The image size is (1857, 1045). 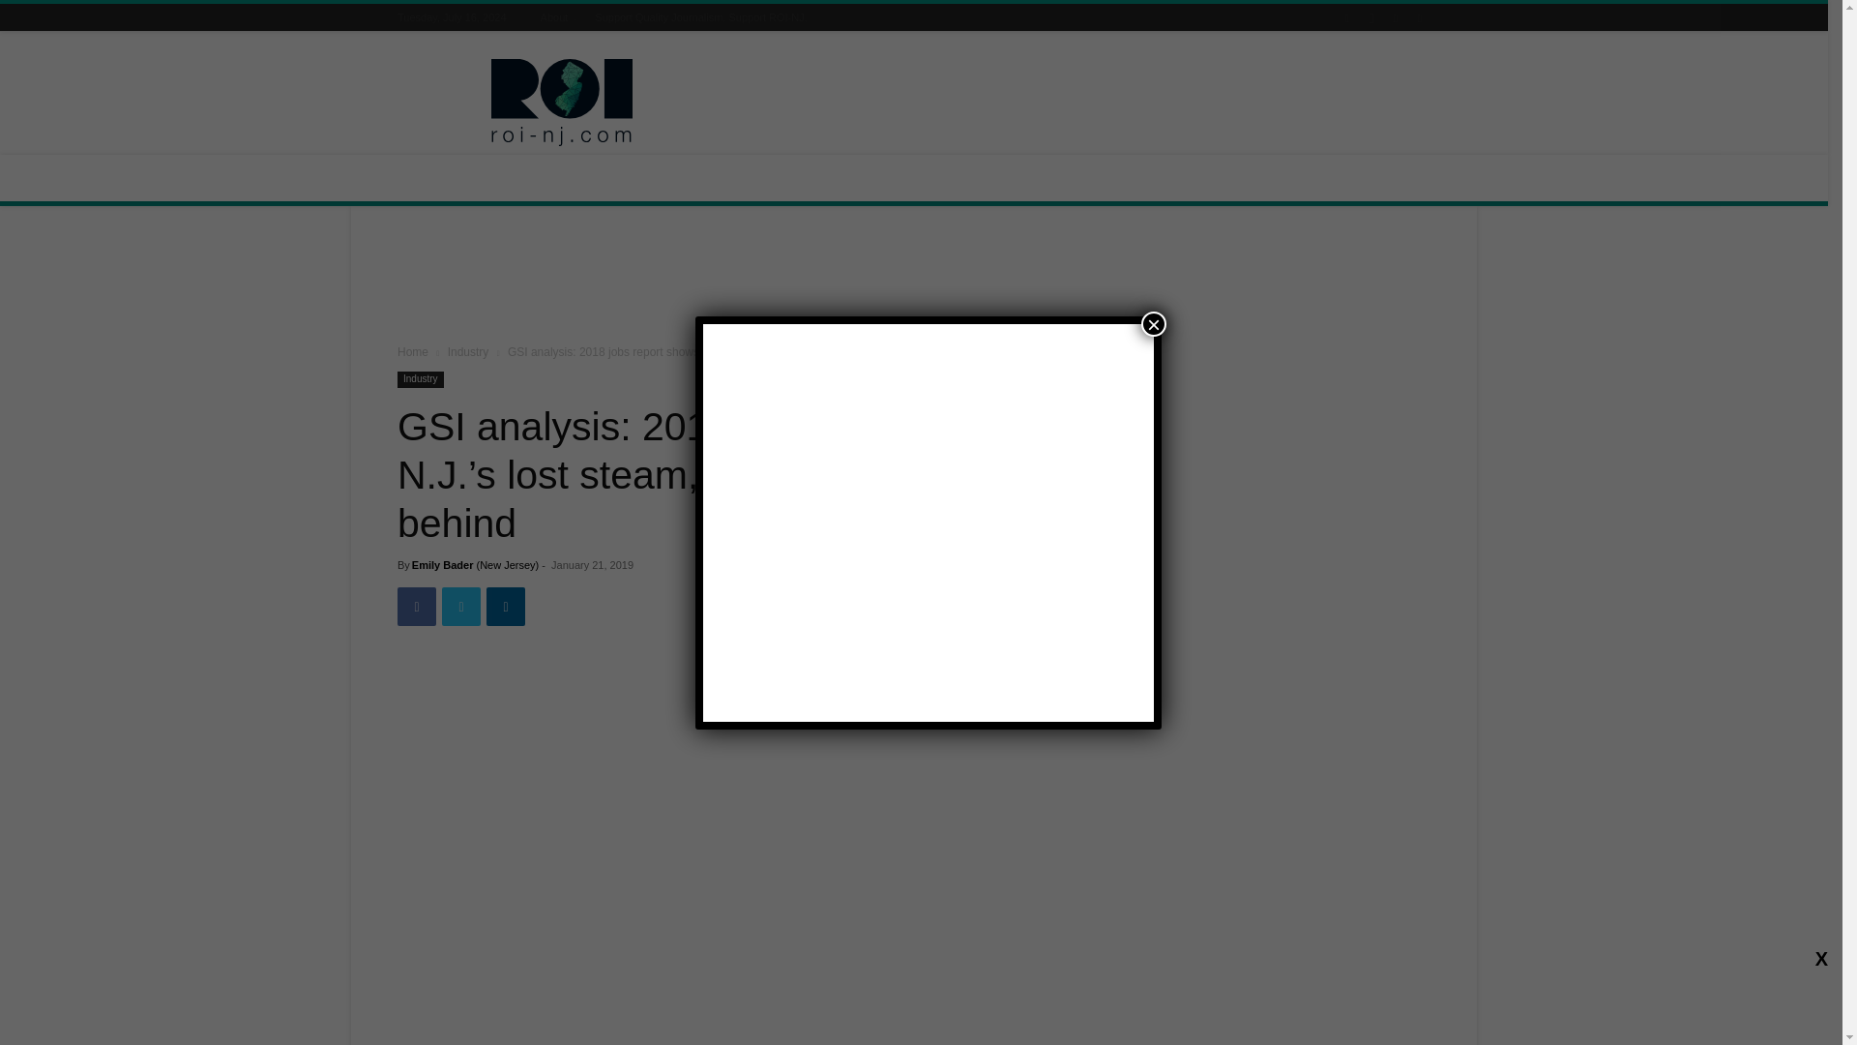 What do you see at coordinates (1077, 103) in the screenshot?
I see `3rd party ad content` at bounding box center [1077, 103].